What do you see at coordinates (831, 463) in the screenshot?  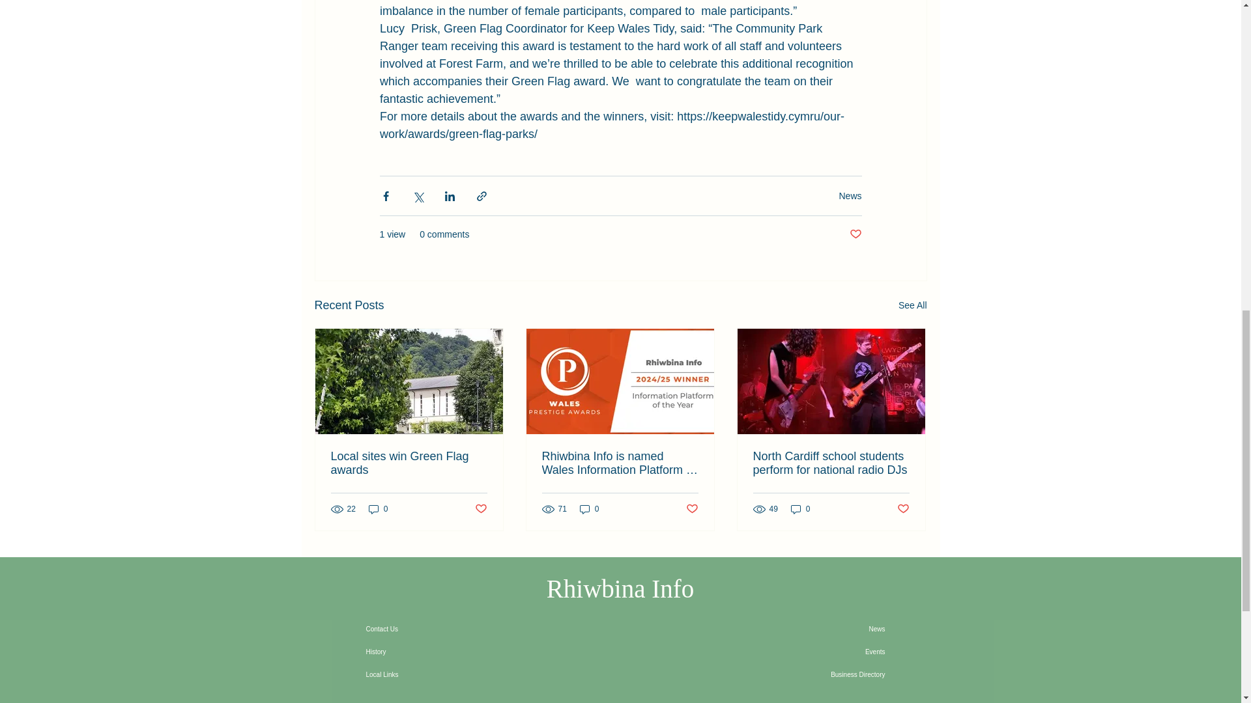 I see `North Cardiff school students perform for national radio DJs` at bounding box center [831, 463].